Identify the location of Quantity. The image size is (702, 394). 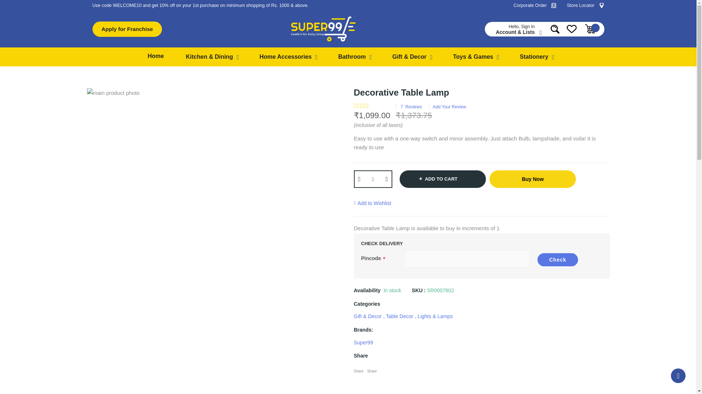
(373, 179).